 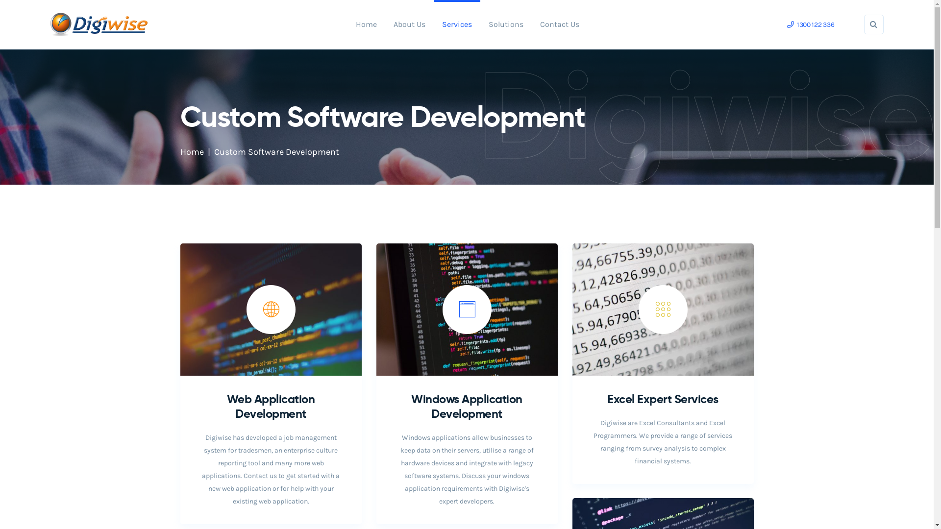 What do you see at coordinates (560, 24) in the screenshot?
I see `Contact Us` at bounding box center [560, 24].